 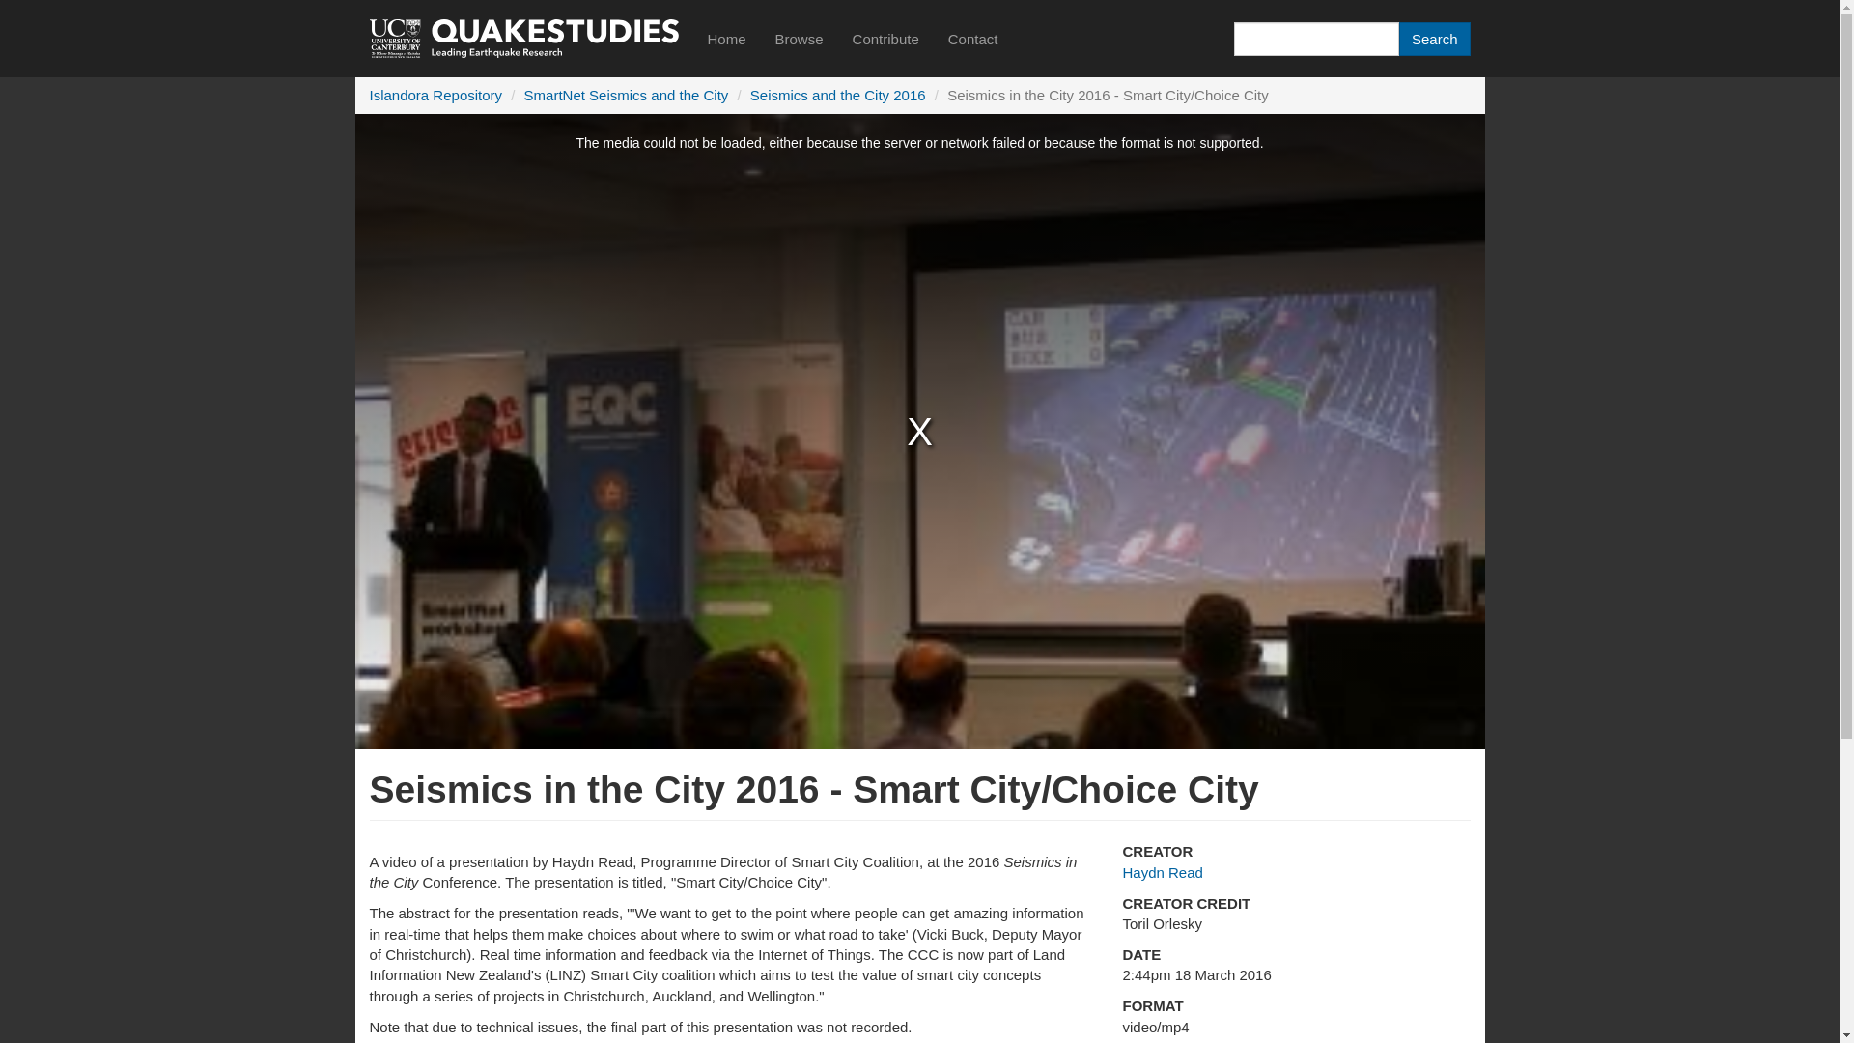 I want to click on Search, so click(x=1435, y=38).